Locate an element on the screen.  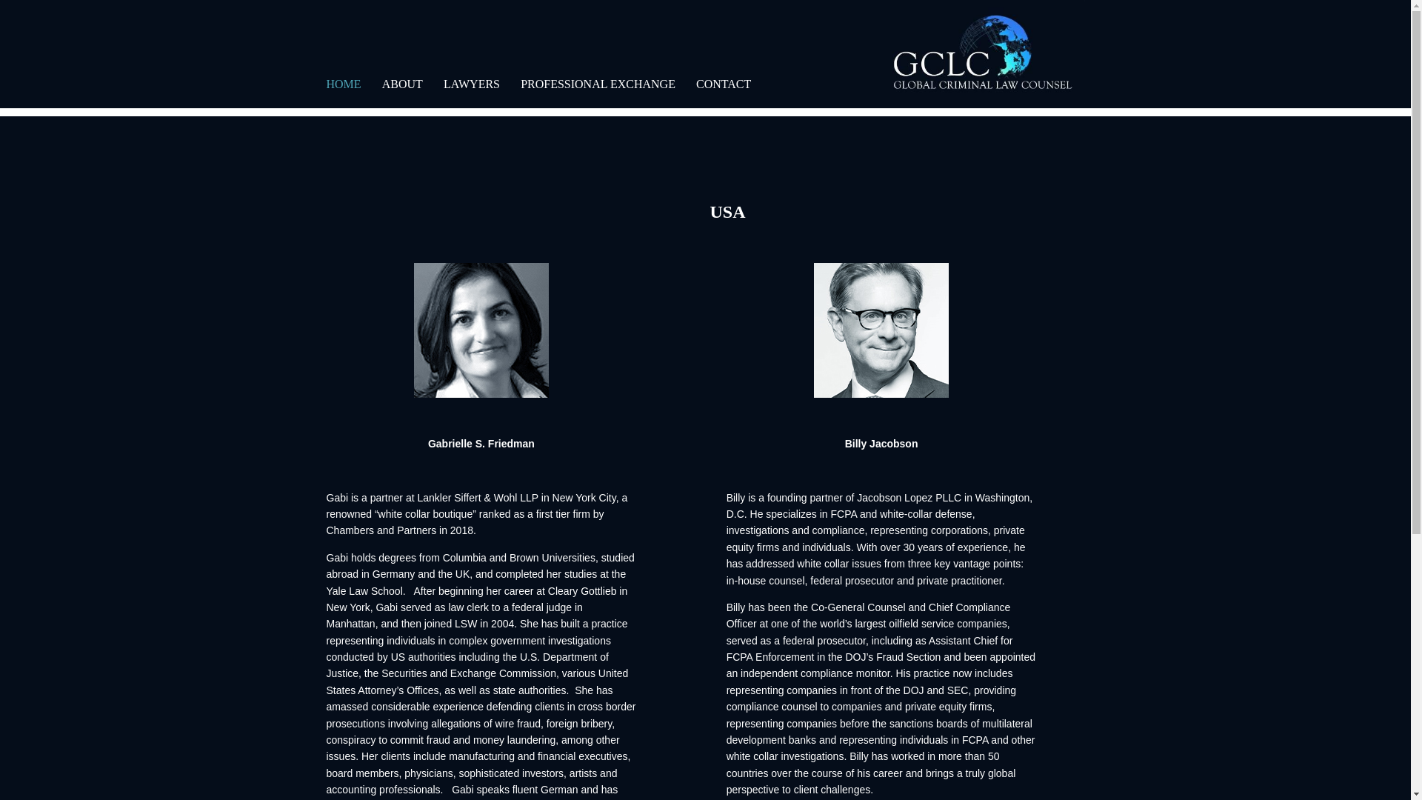
CONTACT is located at coordinates (723, 93).